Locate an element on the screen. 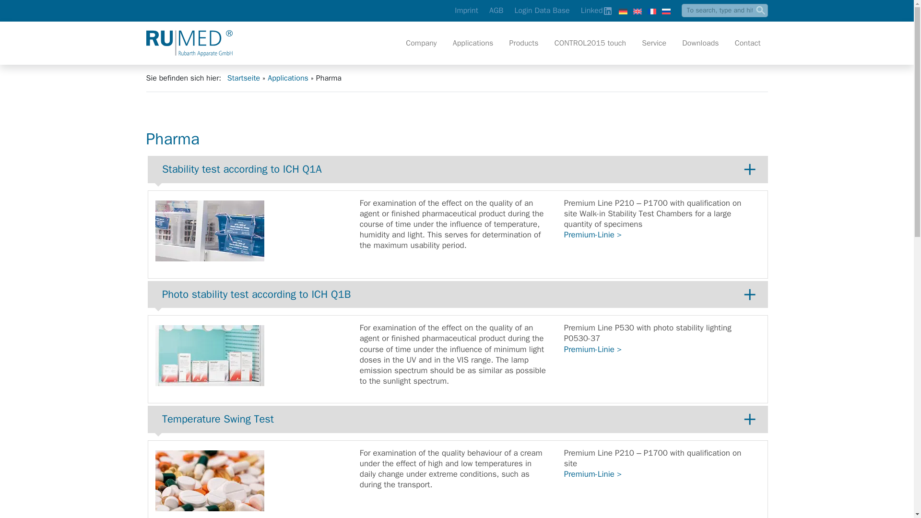 The height and width of the screenshot is (518, 921). Applications is located at coordinates (473, 43).